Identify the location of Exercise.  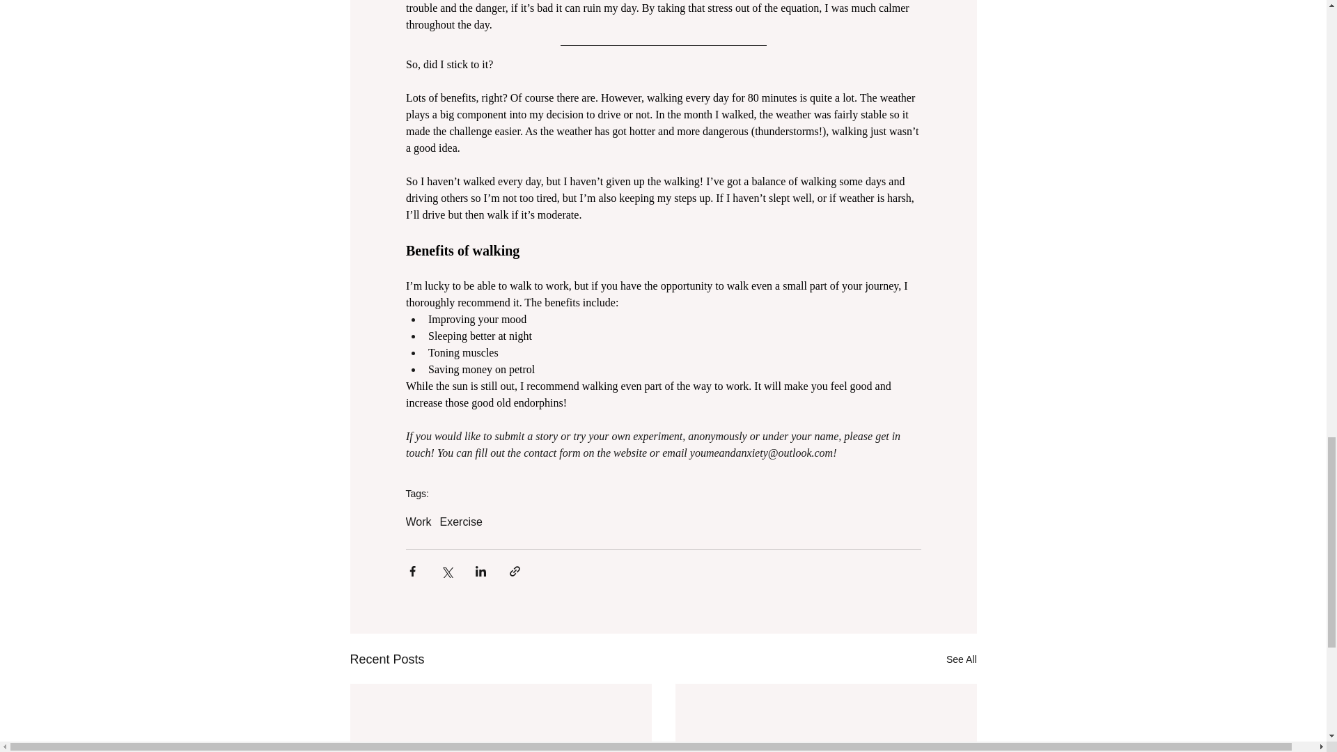
(461, 522).